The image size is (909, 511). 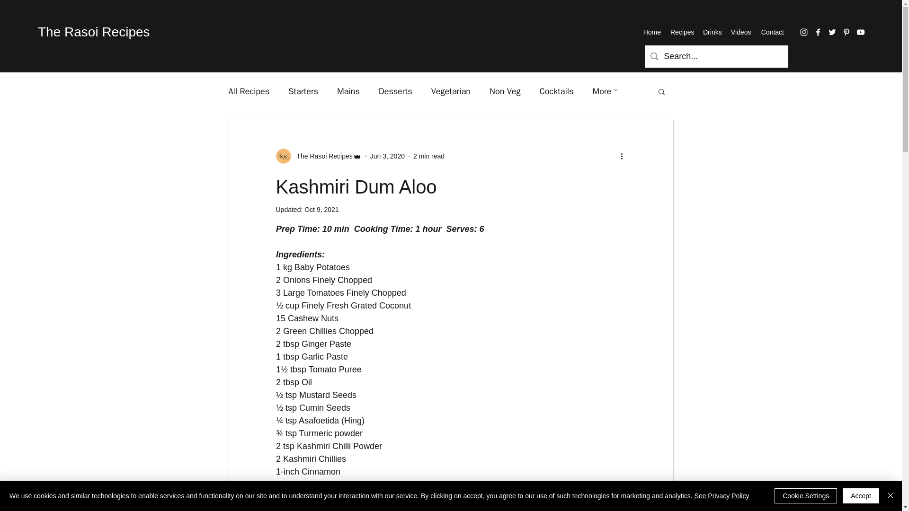 I want to click on Mains, so click(x=348, y=91).